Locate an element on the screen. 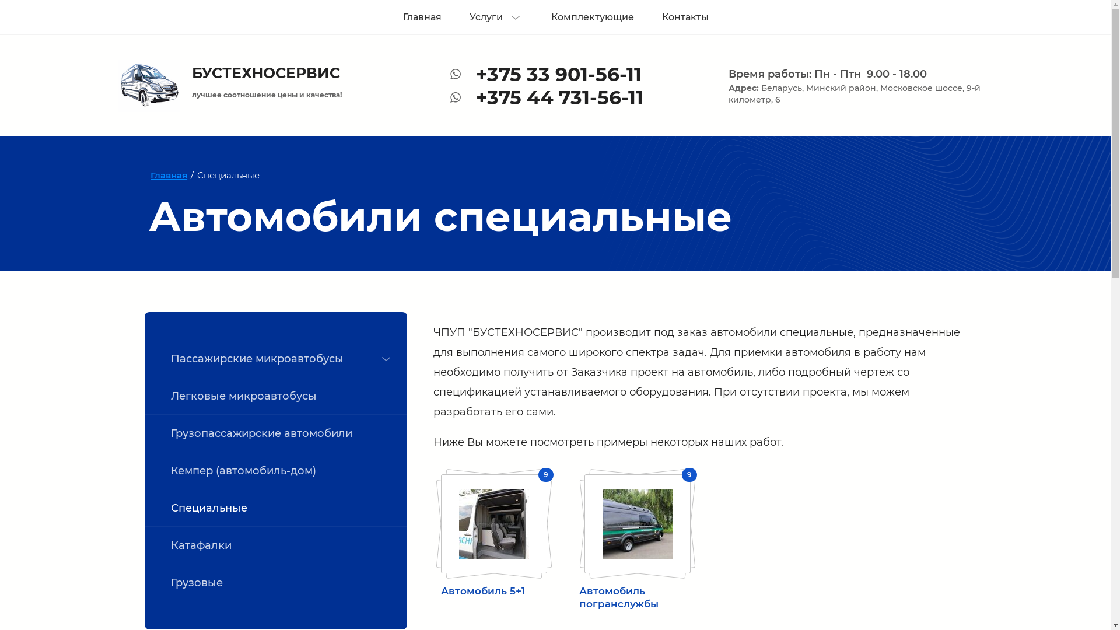 The image size is (1120, 630). 9 is located at coordinates (494, 524).